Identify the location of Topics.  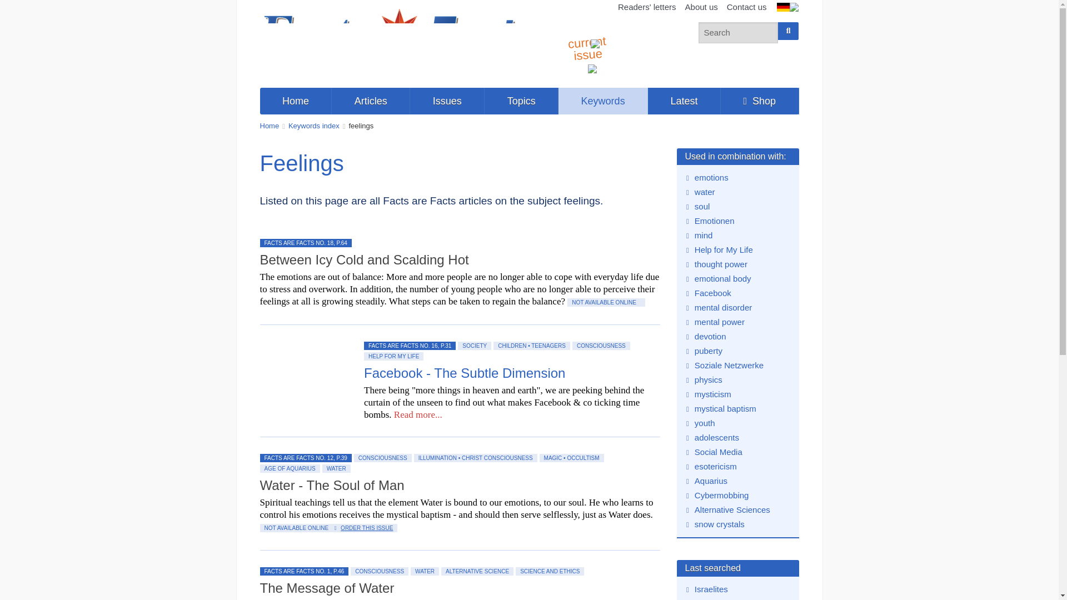
(521, 101).